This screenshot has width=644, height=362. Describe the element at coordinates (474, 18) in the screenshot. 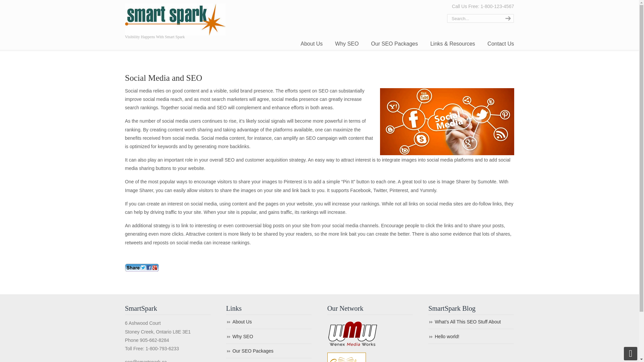

I see `Search...` at that location.